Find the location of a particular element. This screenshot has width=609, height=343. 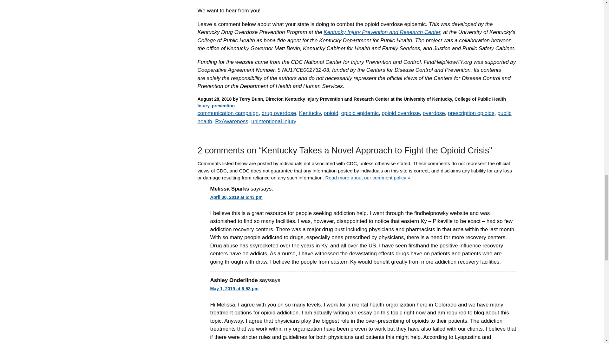

prescription opioids is located at coordinates (471, 113).